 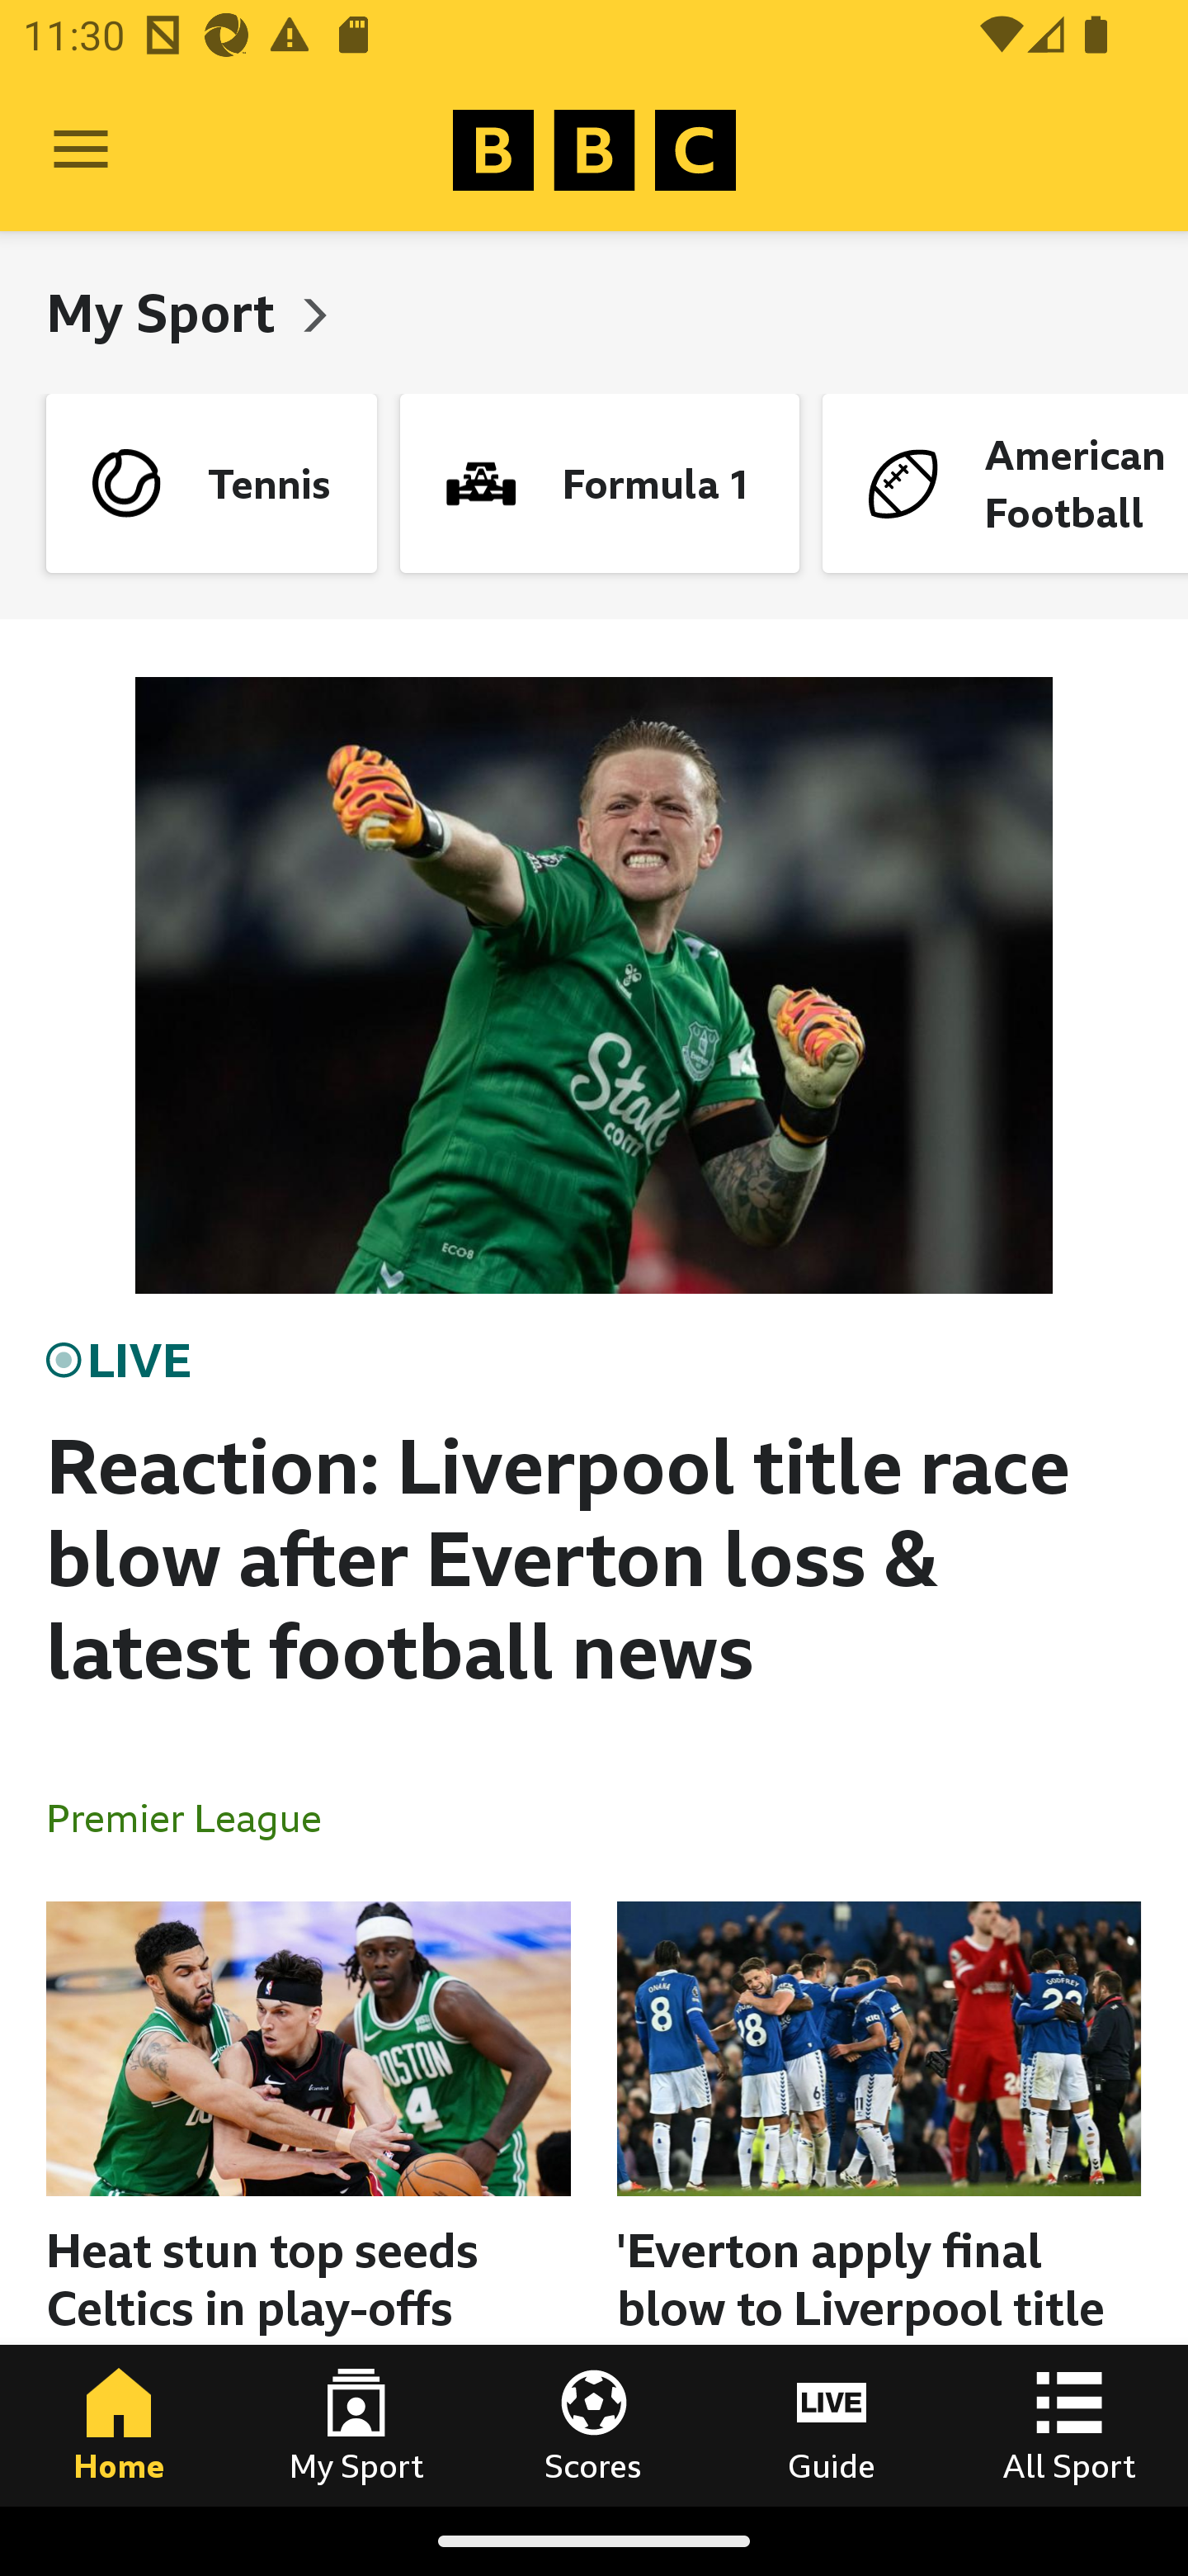 I want to click on Guide, so click(x=832, y=2425).